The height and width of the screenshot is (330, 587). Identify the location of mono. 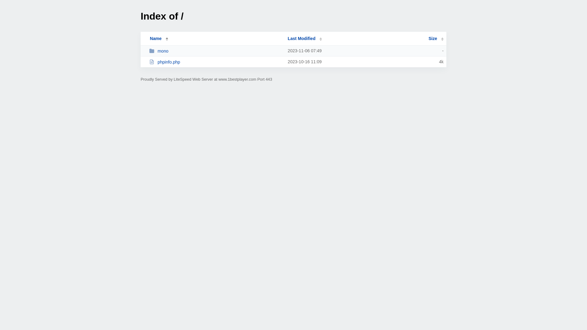
(216, 51).